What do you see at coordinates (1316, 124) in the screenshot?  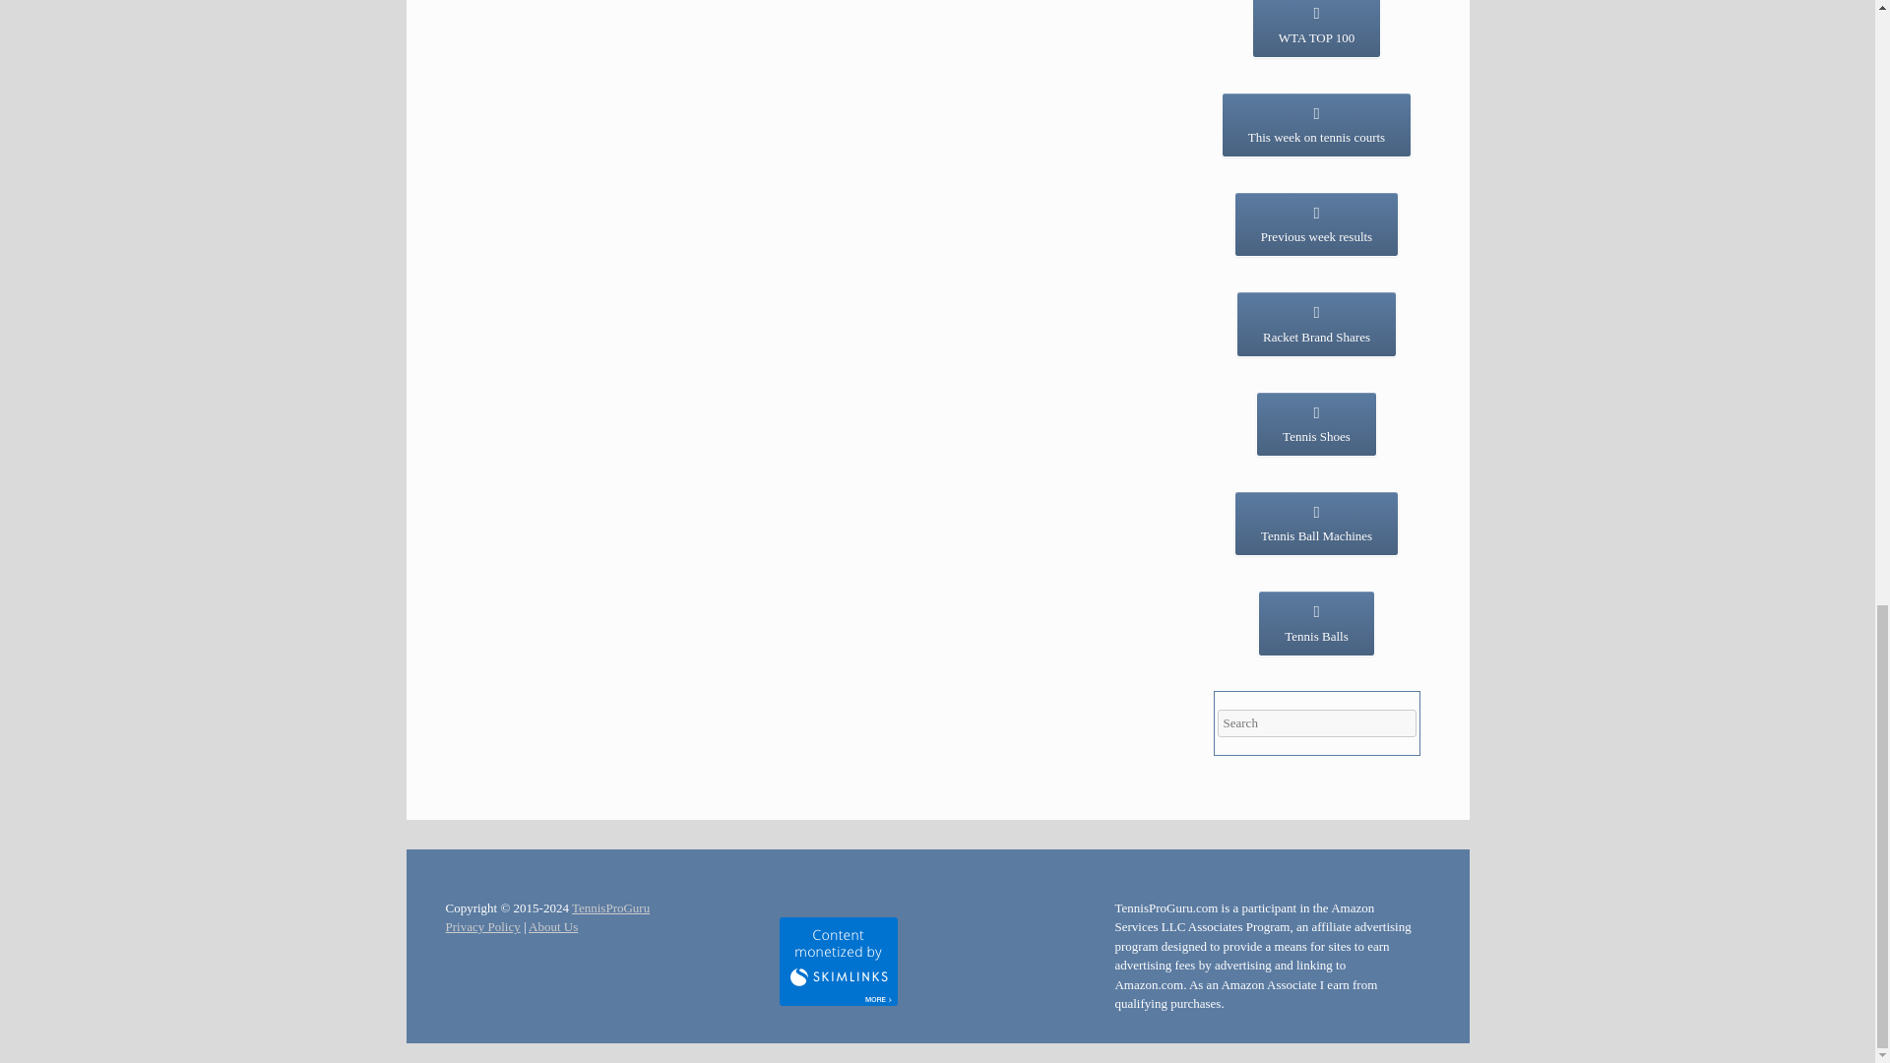 I see `This week on tennis courts` at bounding box center [1316, 124].